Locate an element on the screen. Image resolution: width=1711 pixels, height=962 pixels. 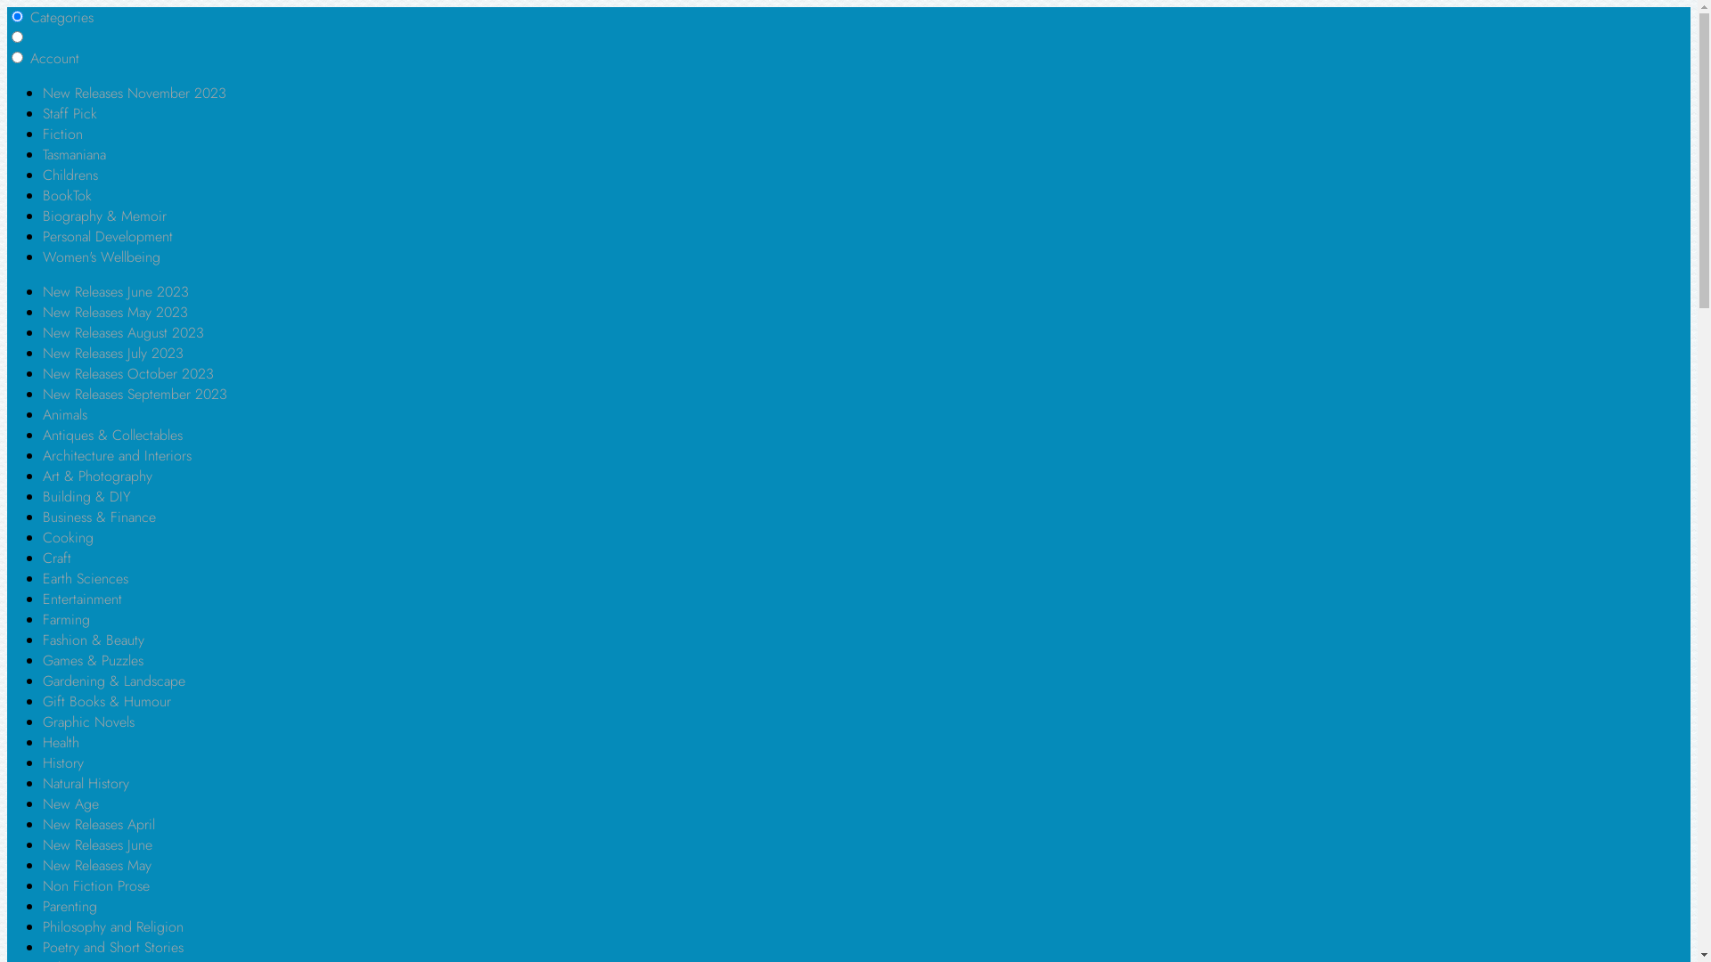
Architecture and Interiors is located at coordinates (118, 456).